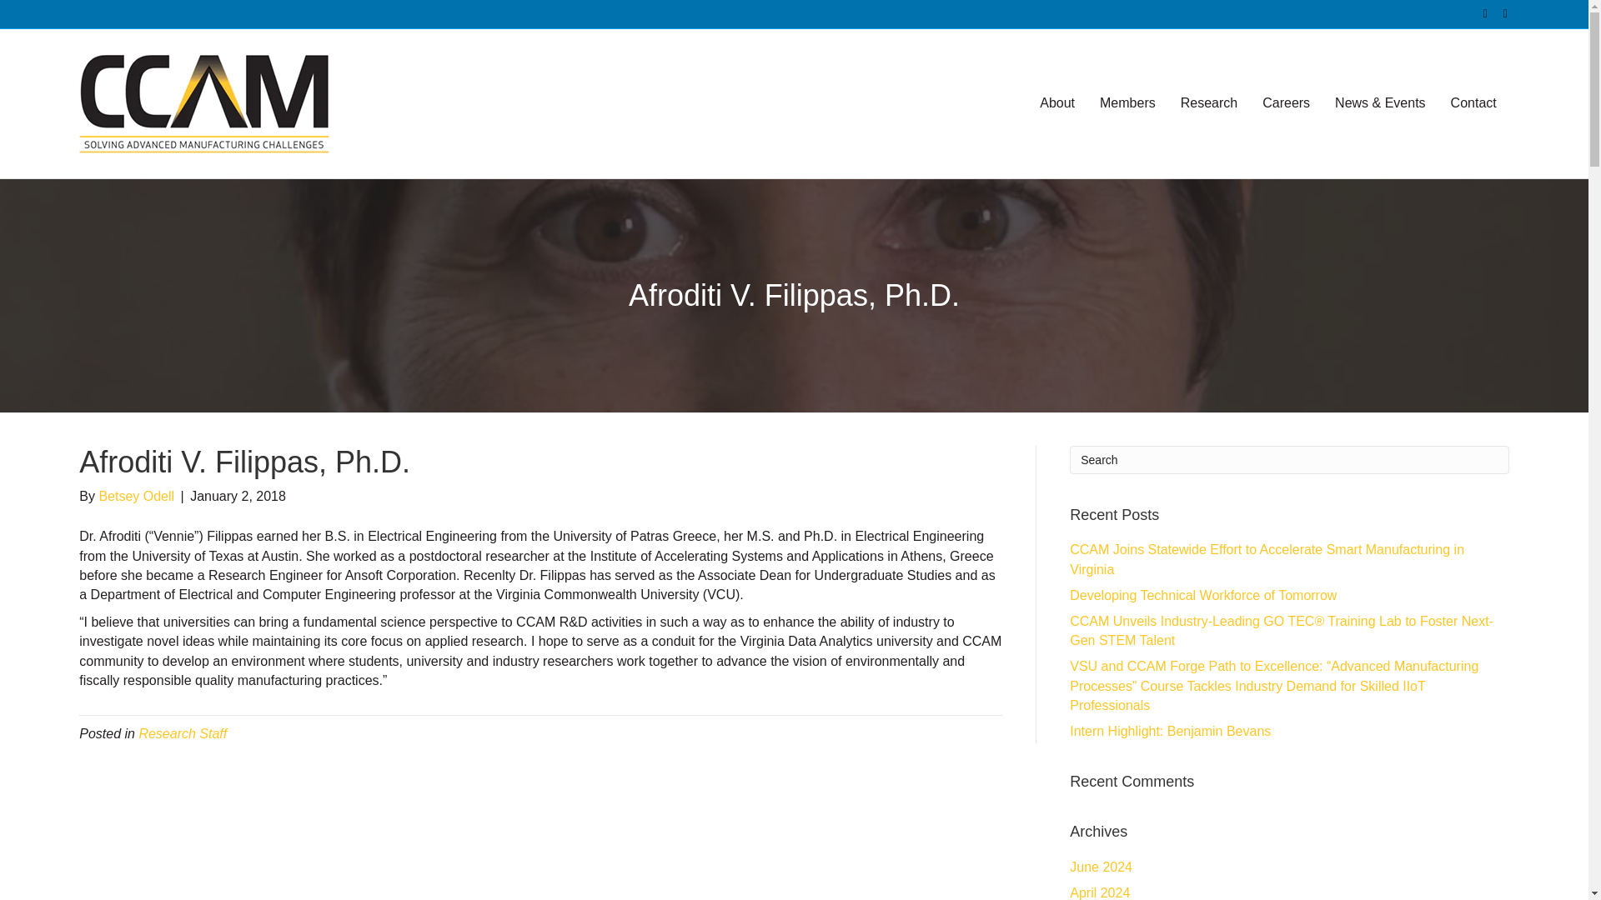 The width and height of the screenshot is (1601, 900). What do you see at coordinates (1057, 103) in the screenshot?
I see `About` at bounding box center [1057, 103].